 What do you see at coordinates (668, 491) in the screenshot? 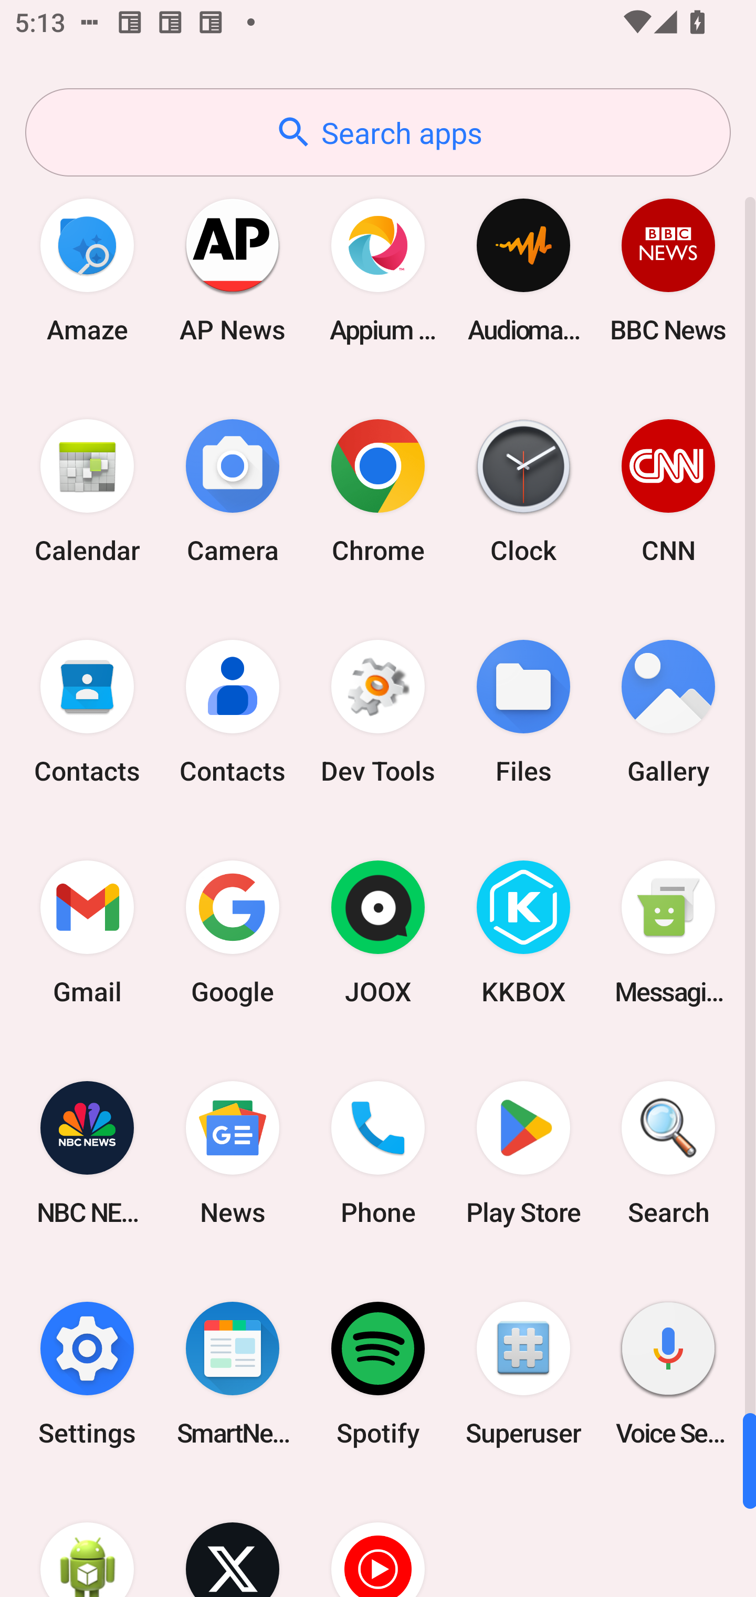
I see `CNN` at bounding box center [668, 491].